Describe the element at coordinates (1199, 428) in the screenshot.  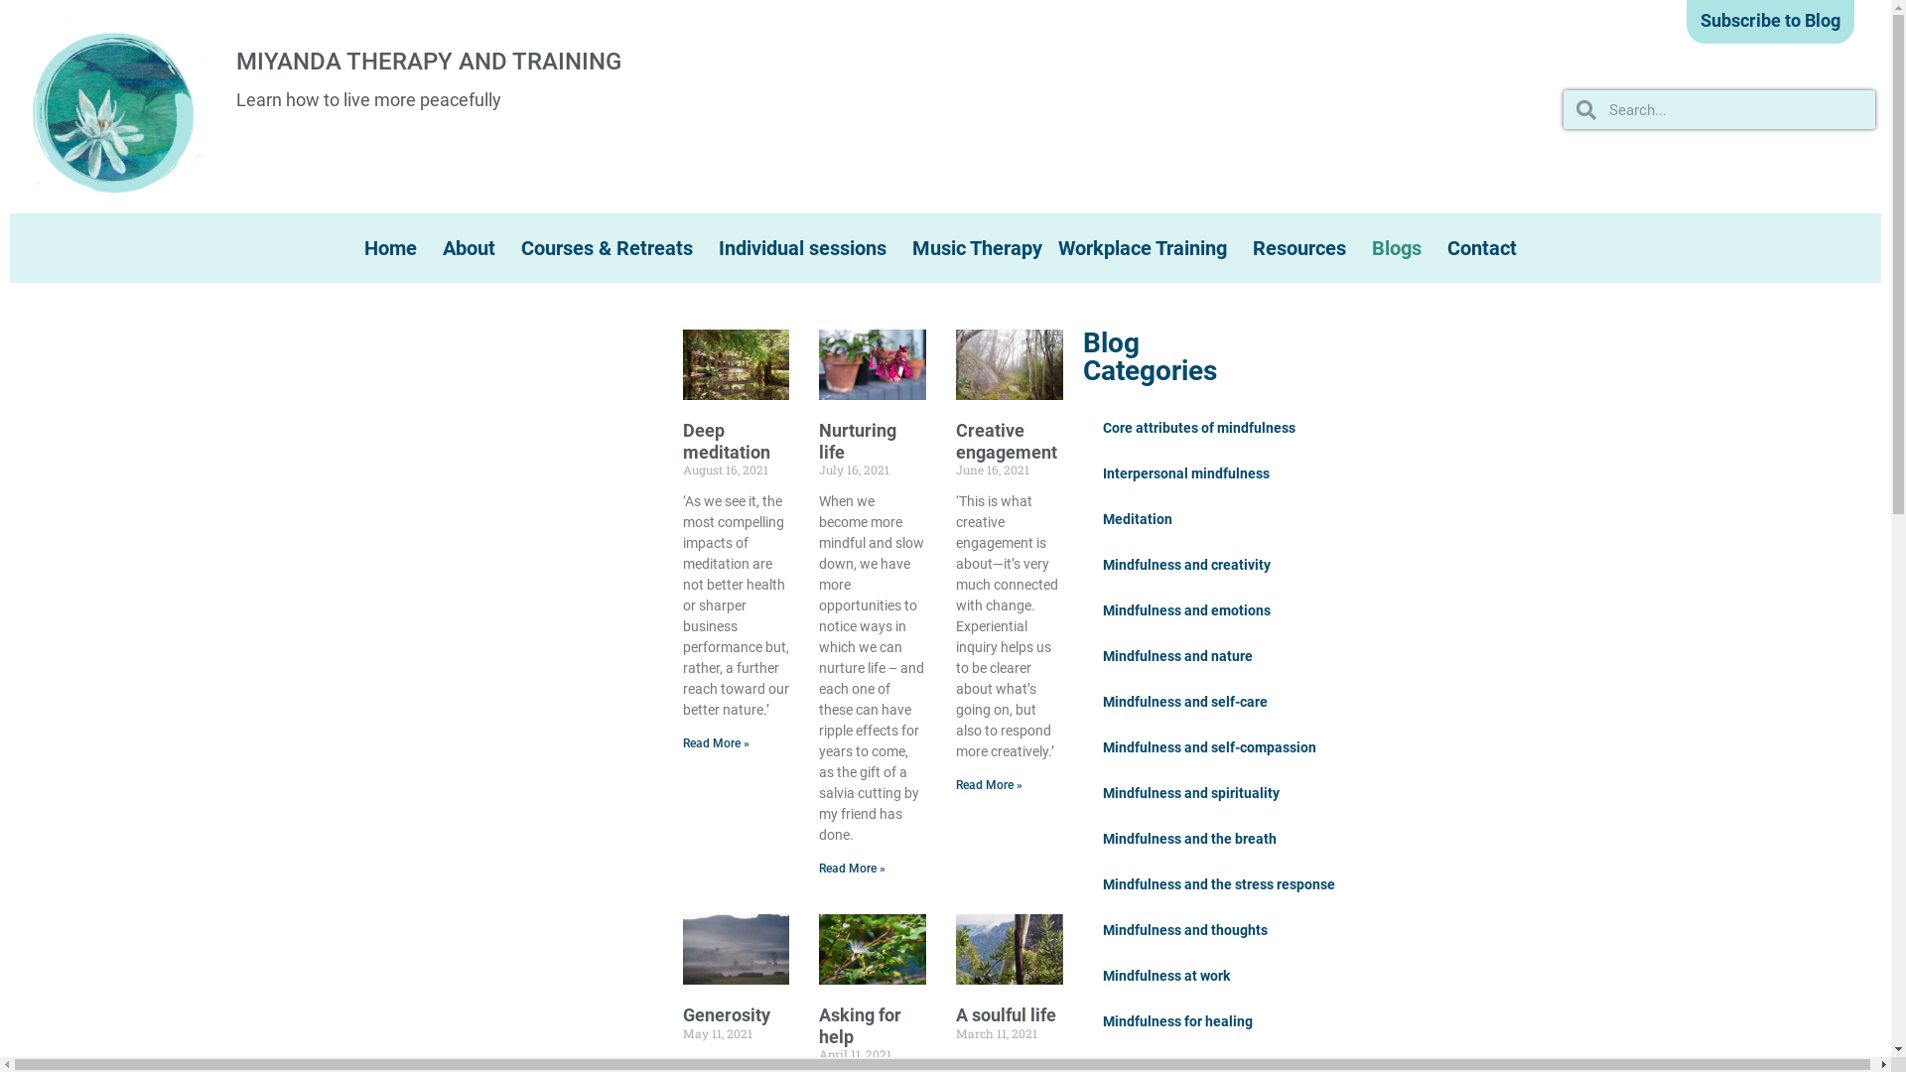
I see `Core attributes of mindfulness` at that location.